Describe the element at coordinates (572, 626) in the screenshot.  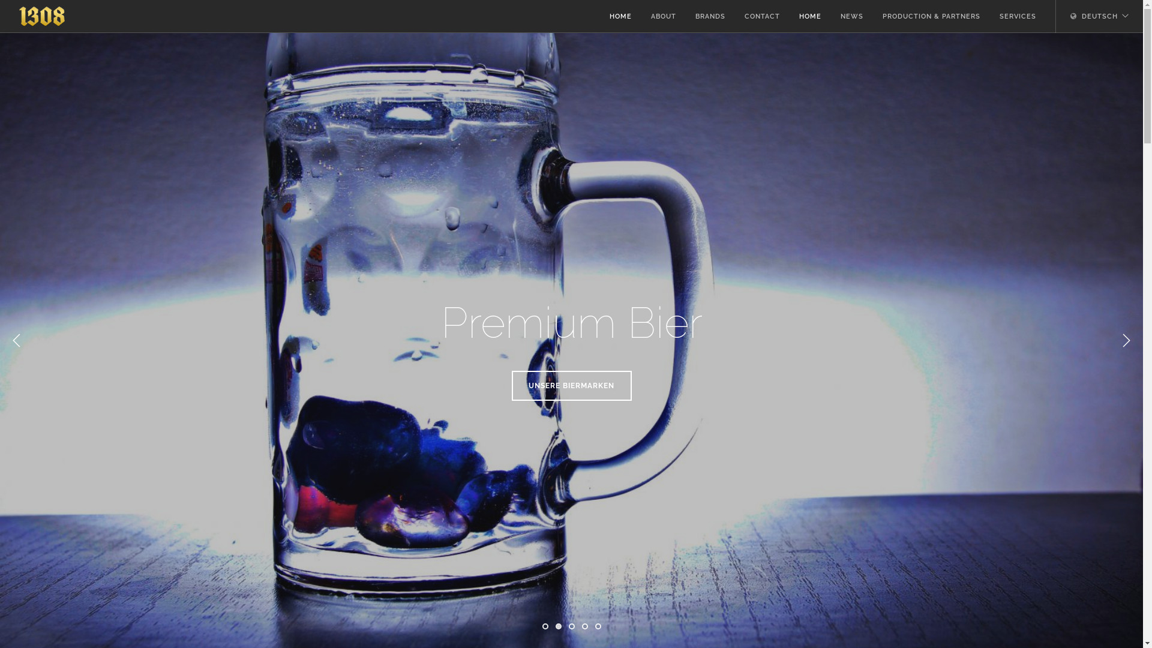
I see `3` at that location.